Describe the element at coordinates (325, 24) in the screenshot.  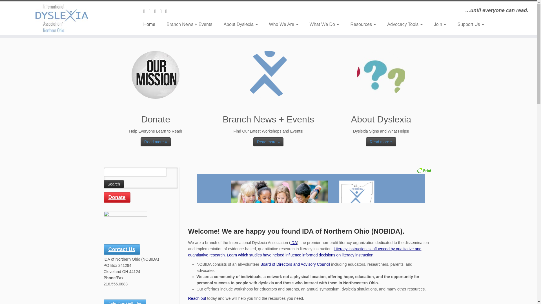
I see `What We Do` at that location.